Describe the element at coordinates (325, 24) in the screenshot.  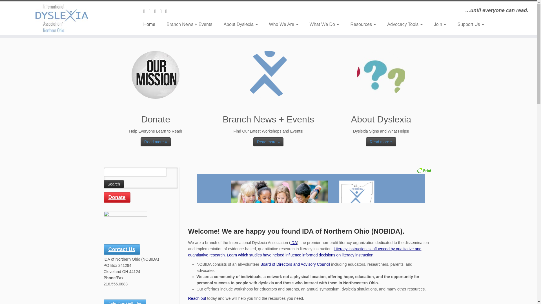
I see `What We Do` at that location.